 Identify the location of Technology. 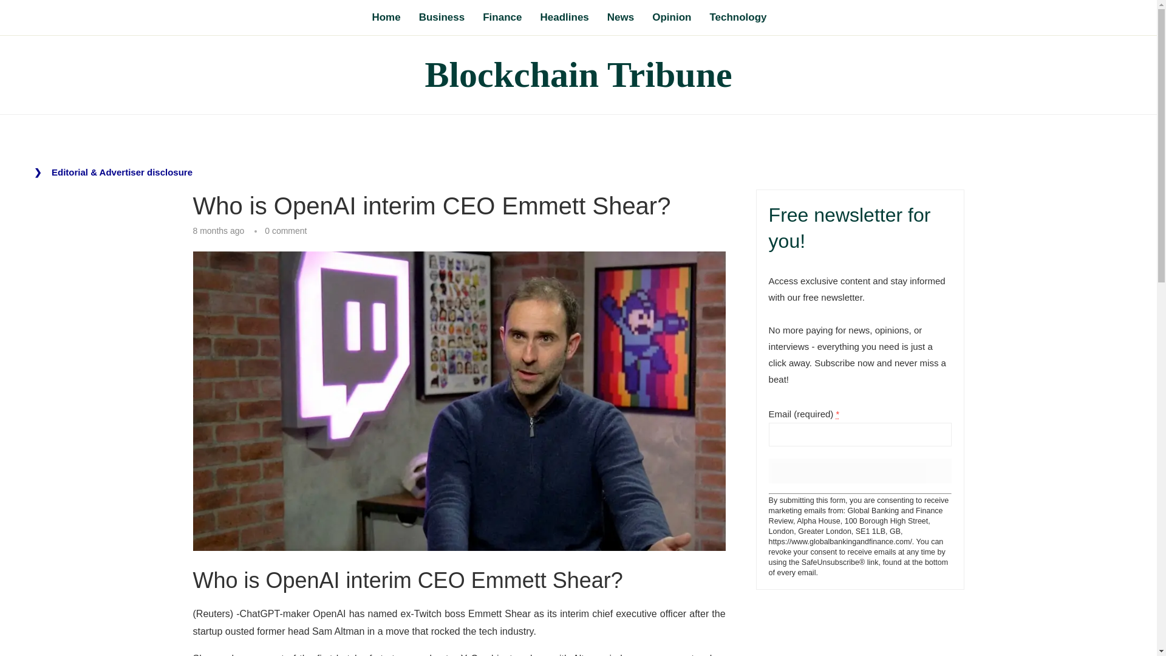
(737, 18).